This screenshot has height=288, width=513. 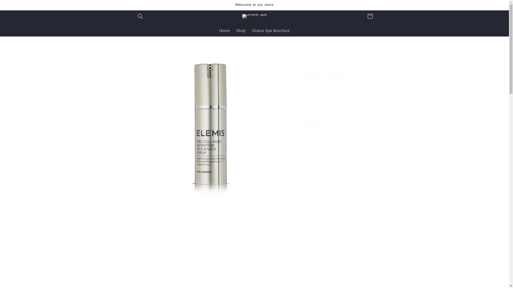 What do you see at coordinates (224, 30) in the screenshot?
I see `Home` at bounding box center [224, 30].